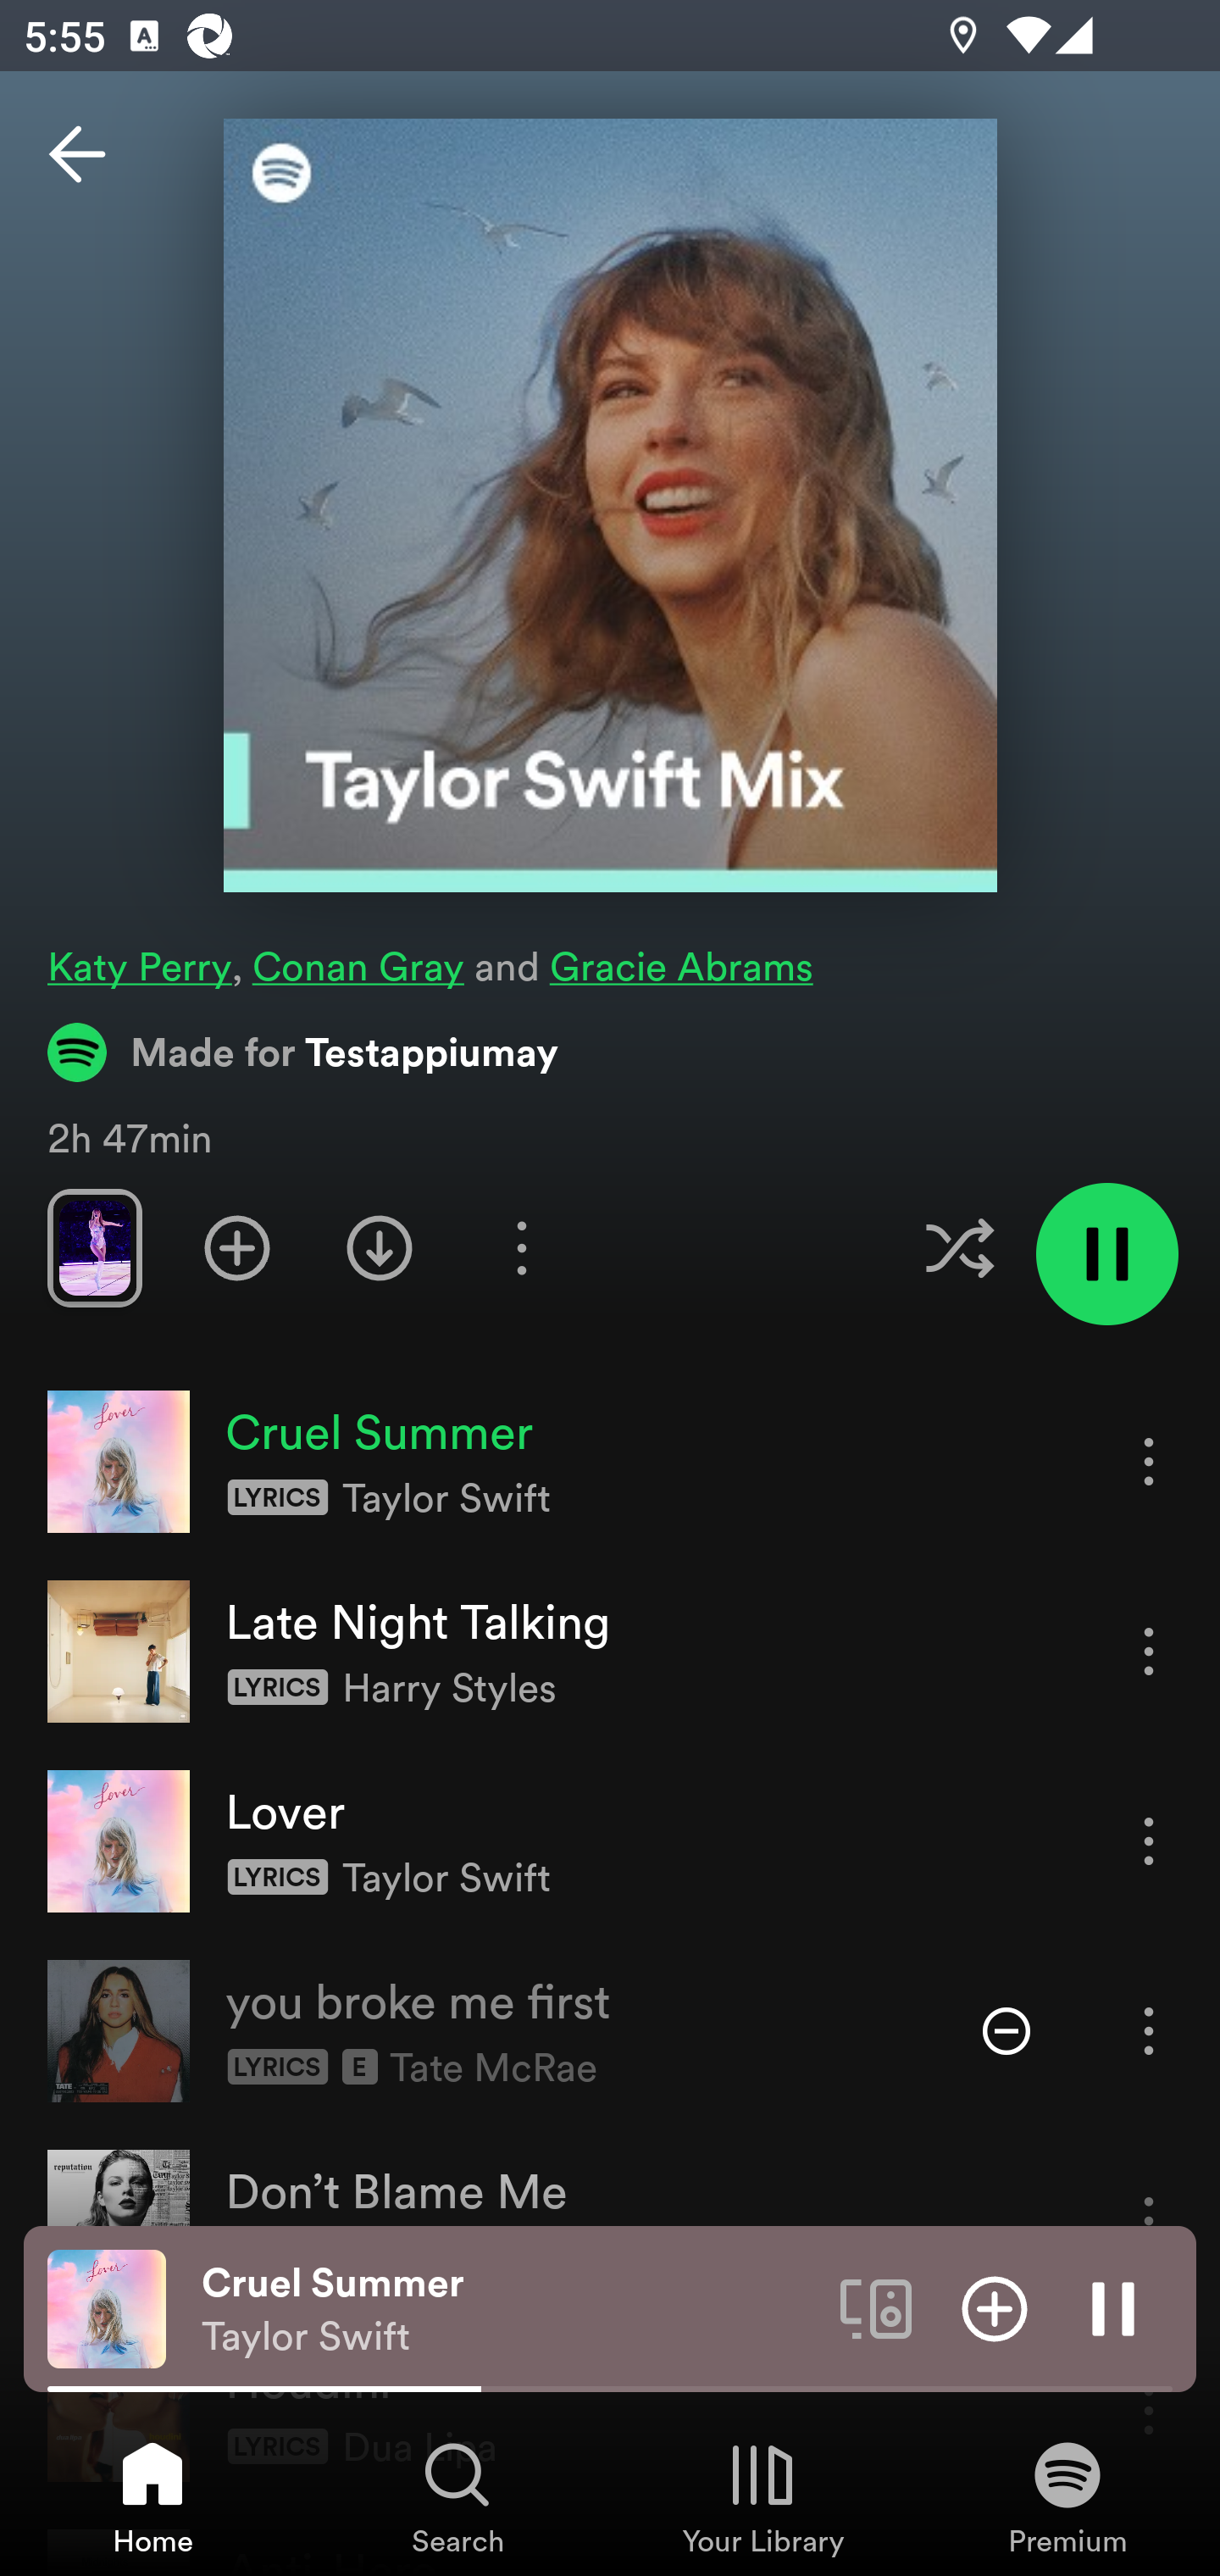 This screenshot has height=2576, width=1220. I want to click on Back, so click(77, 154).